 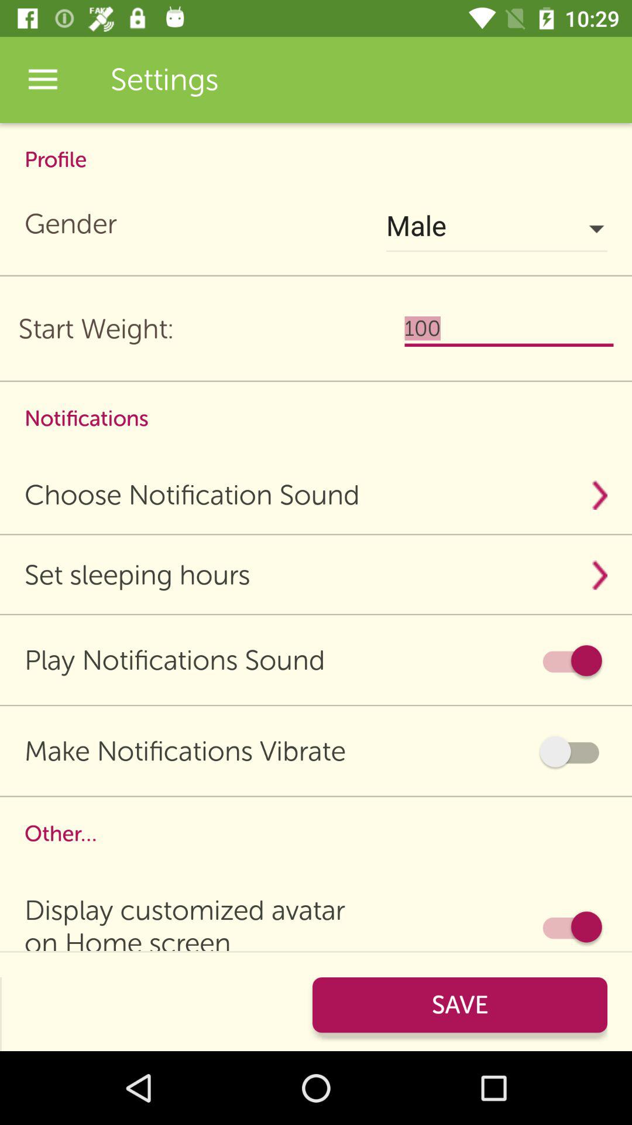 What do you see at coordinates (509, 329) in the screenshot?
I see `tap the item above the notifications icon` at bounding box center [509, 329].